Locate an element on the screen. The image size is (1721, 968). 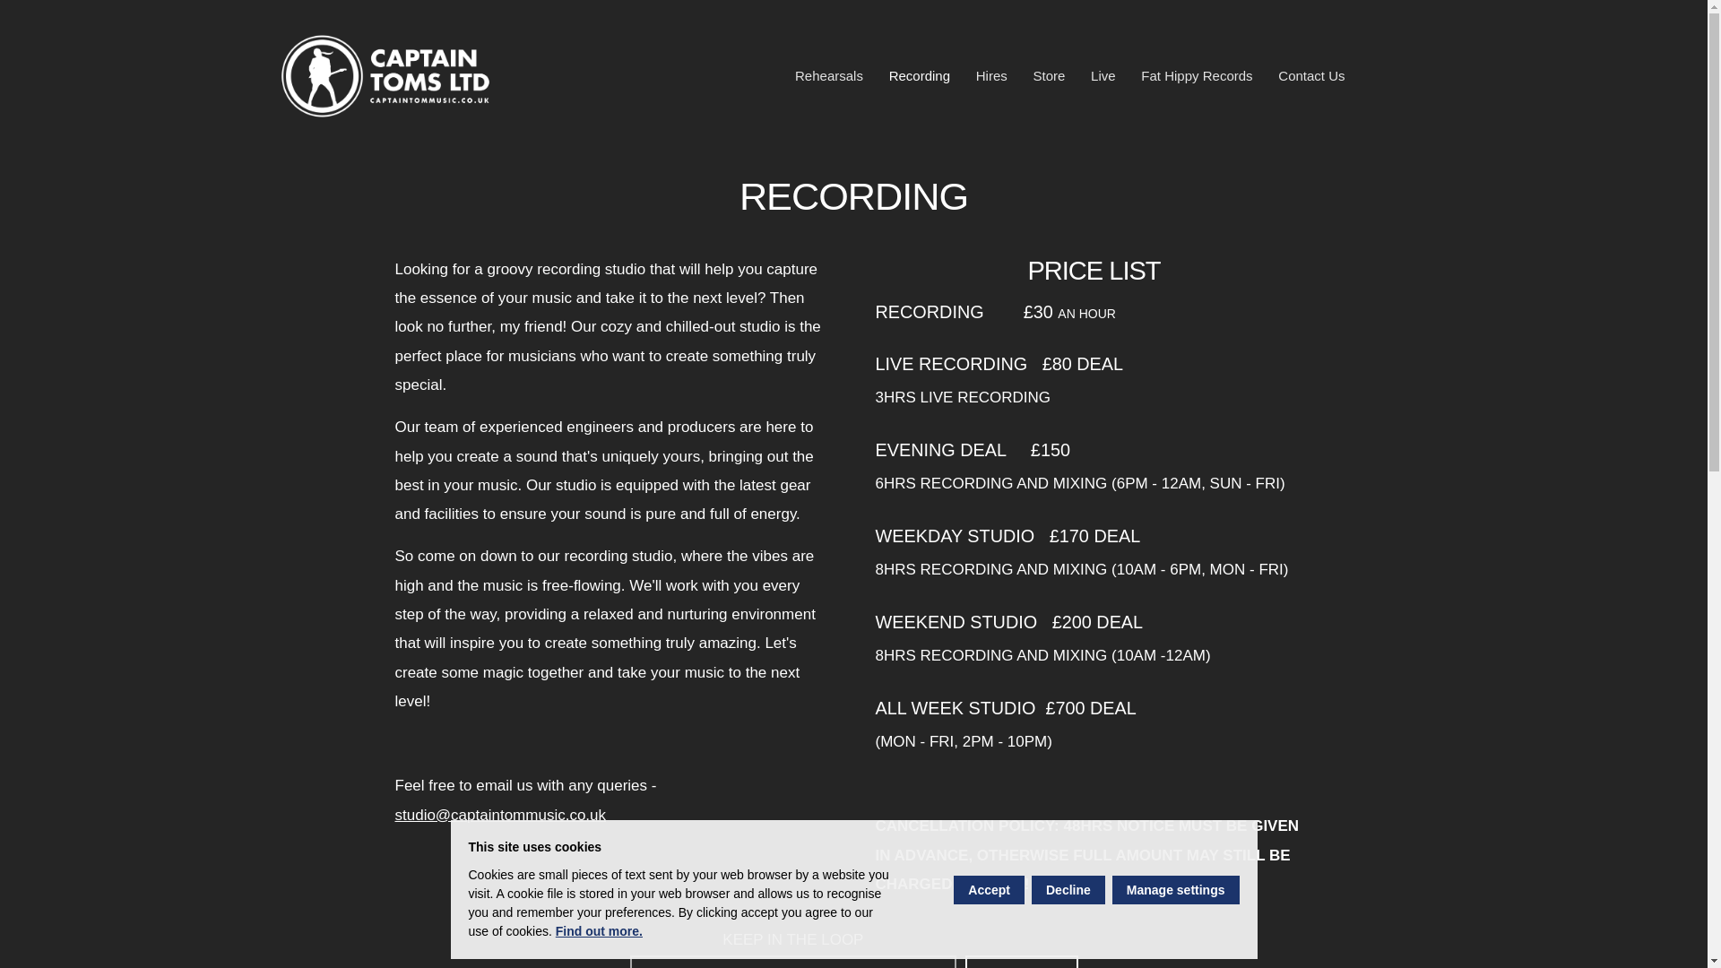
Rehearsals is located at coordinates (829, 75).